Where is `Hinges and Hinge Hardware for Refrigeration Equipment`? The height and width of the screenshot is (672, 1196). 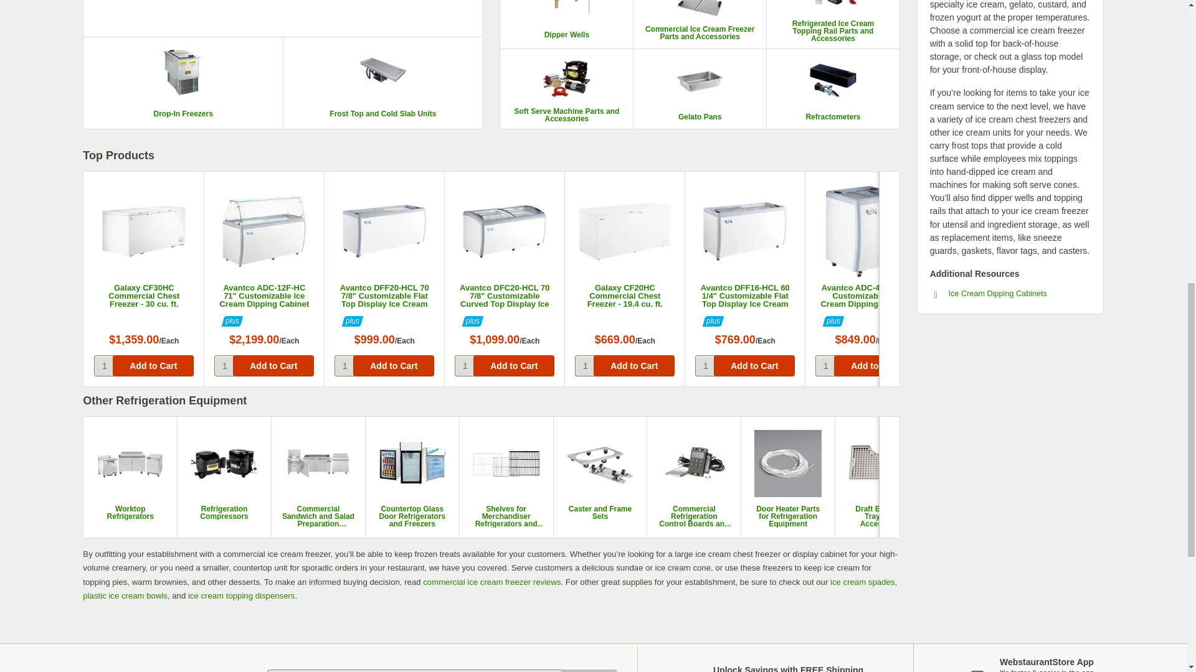
Hinges and Hinge Hardware for Refrigeration Equipment is located at coordinates (1070, 516).